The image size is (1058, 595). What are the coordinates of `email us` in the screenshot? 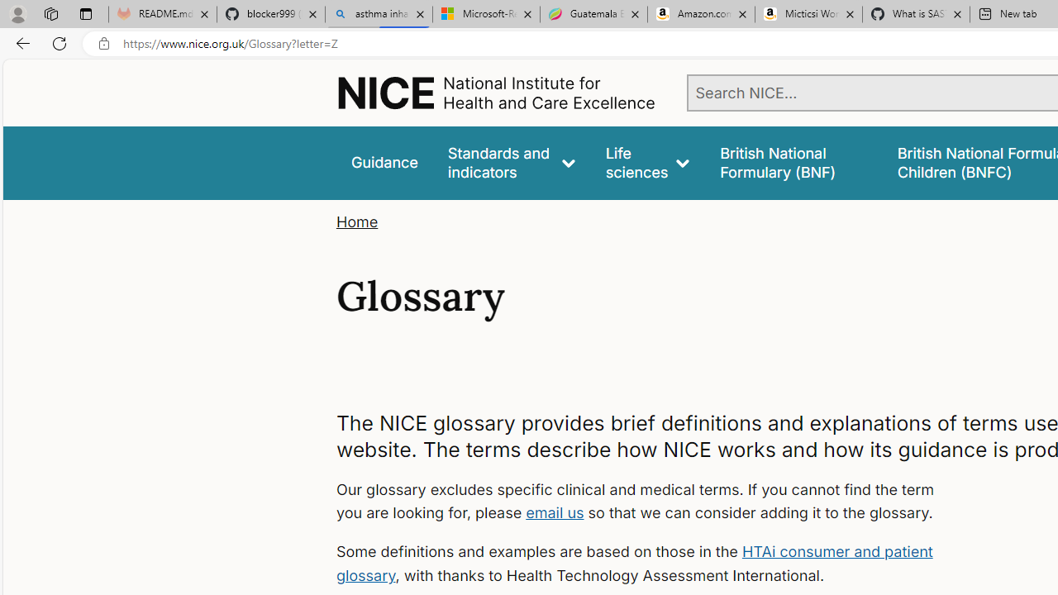 It's located at (555, 512).